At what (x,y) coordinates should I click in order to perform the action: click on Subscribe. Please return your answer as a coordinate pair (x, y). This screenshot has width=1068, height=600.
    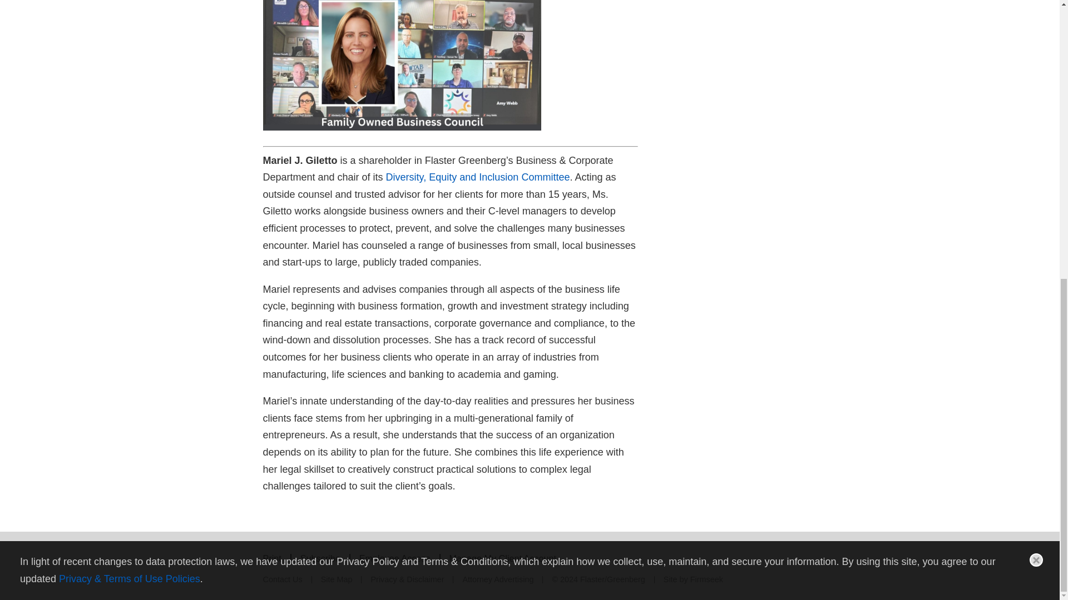
    Looking at the image, I should click on (320, 558).